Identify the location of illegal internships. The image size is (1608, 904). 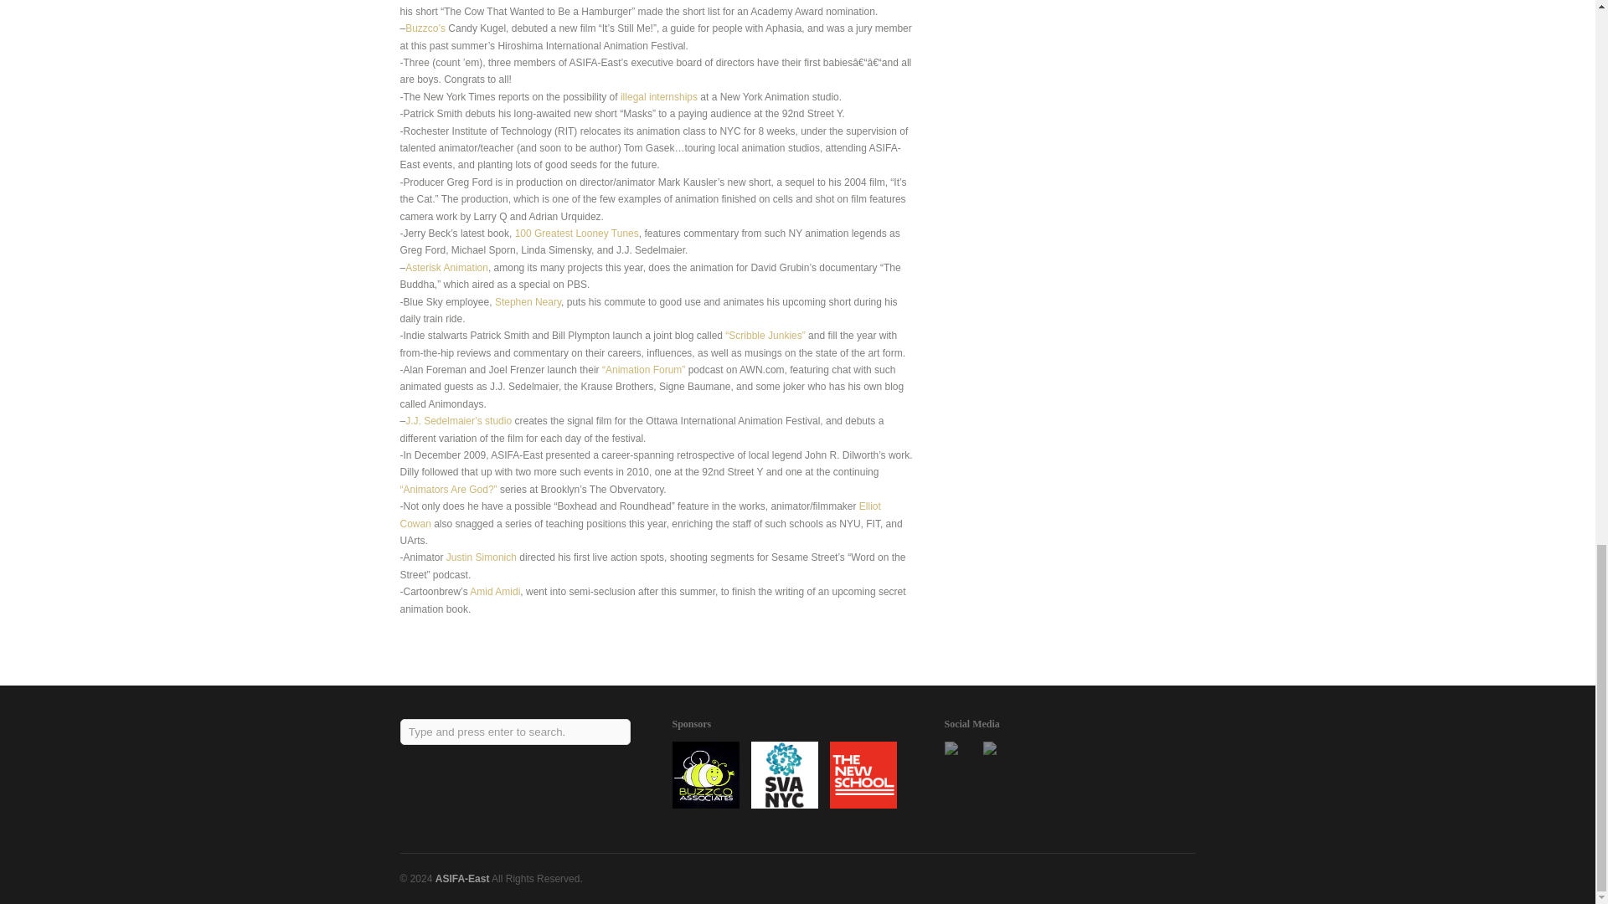
(659, 97).